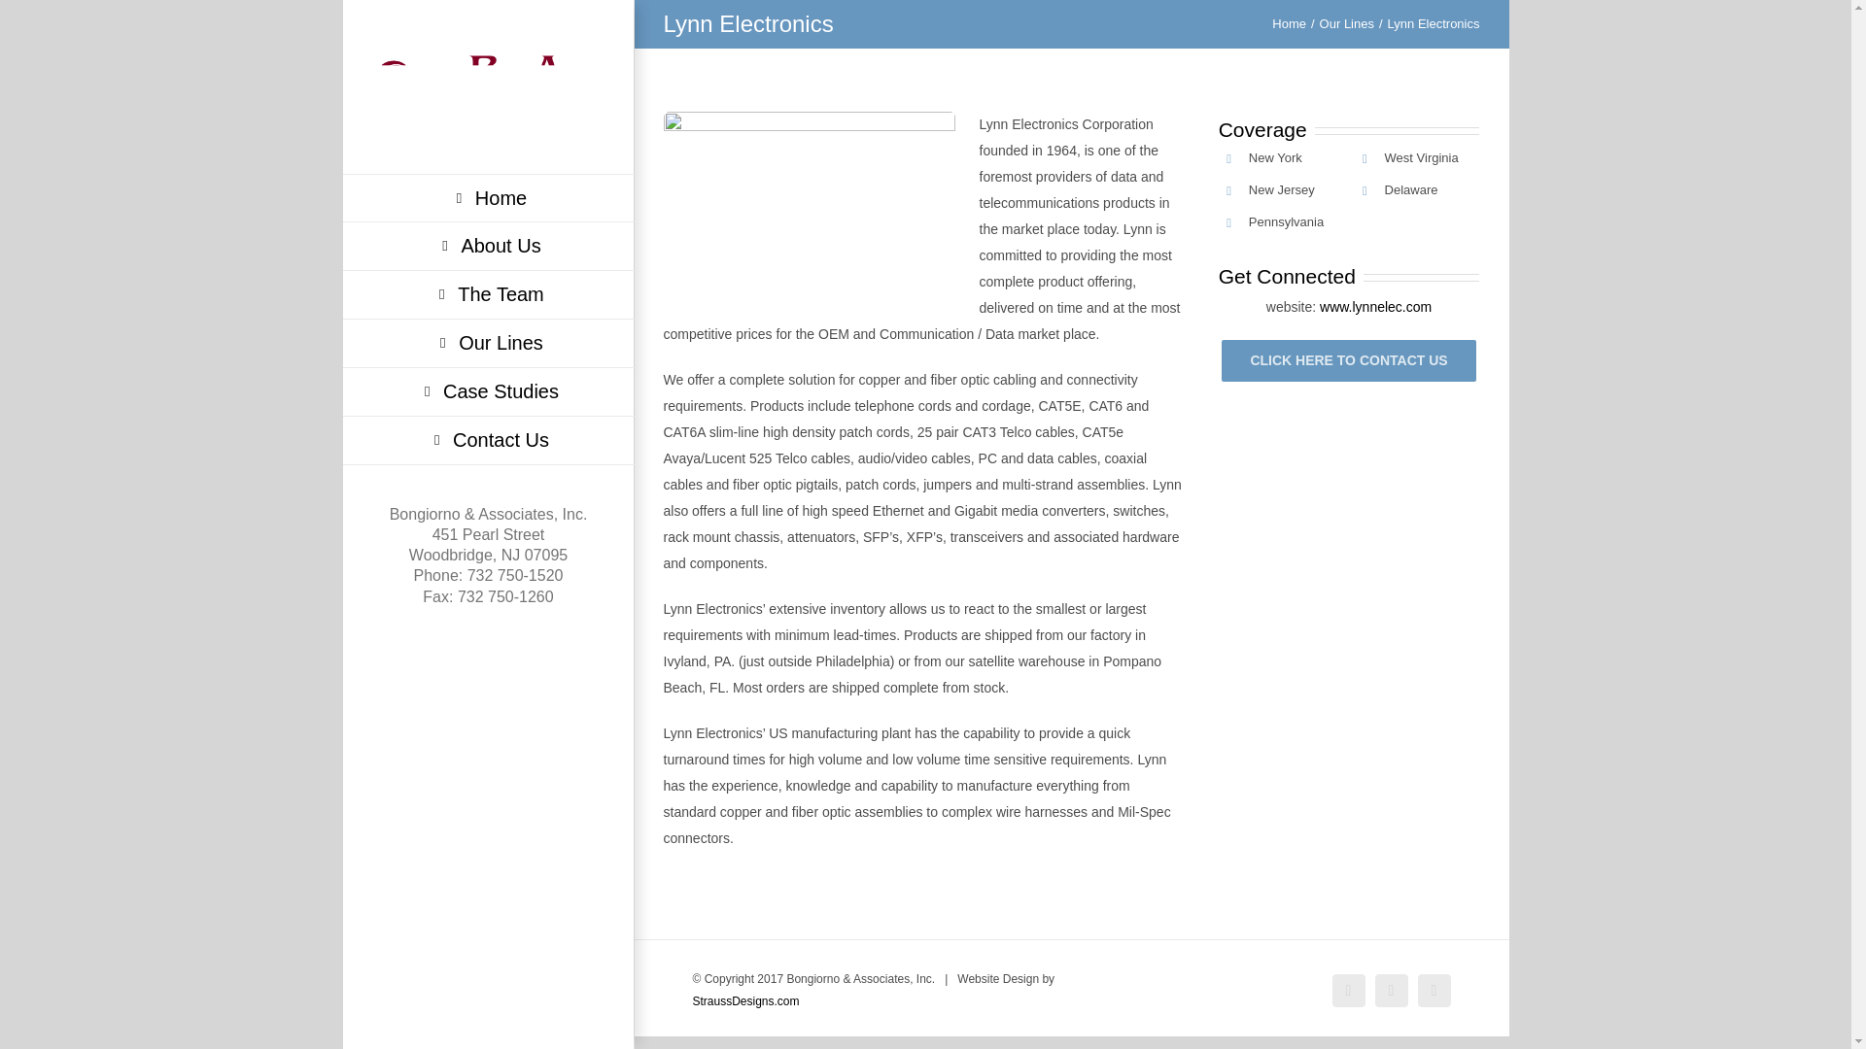 The height and width of the screenshot is (1049, 1866). Describe the element at coordinates (488, 392) in the screenshot. I see `Case Studies` at that location.